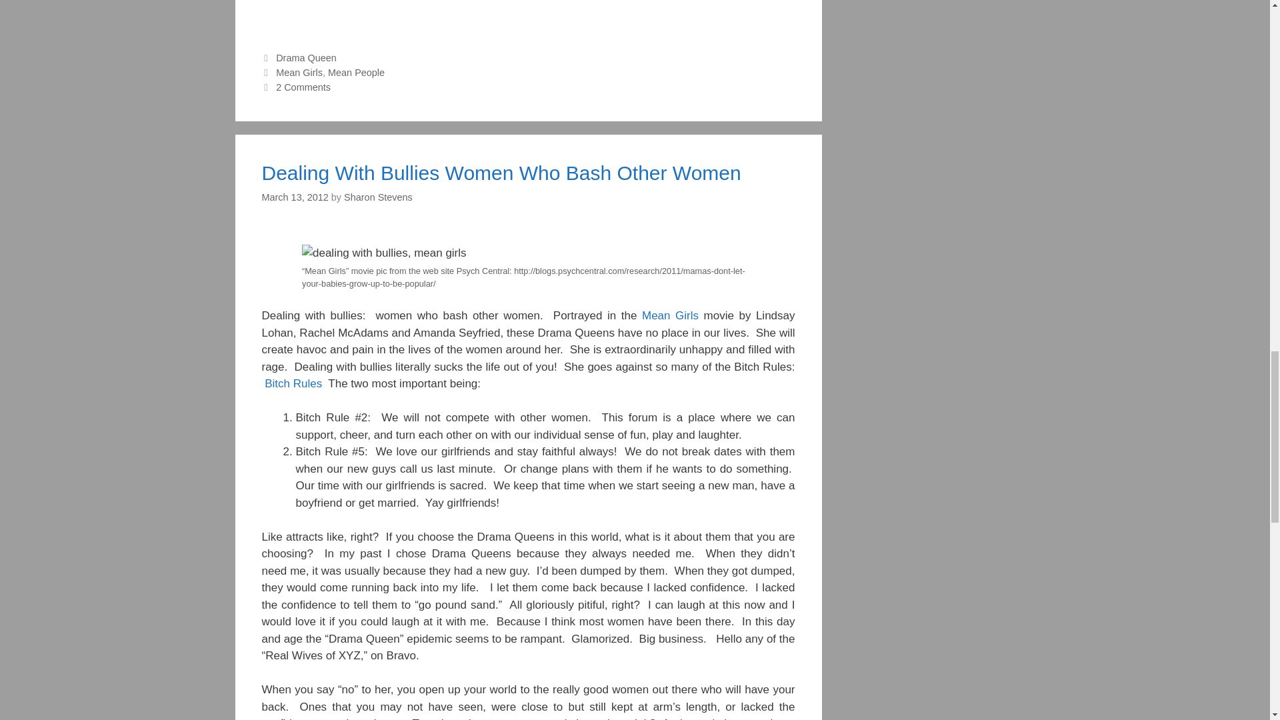 The width and height of the screenshot is (1280, 720). I want to click on March 13, 2012, so click(294, 197).